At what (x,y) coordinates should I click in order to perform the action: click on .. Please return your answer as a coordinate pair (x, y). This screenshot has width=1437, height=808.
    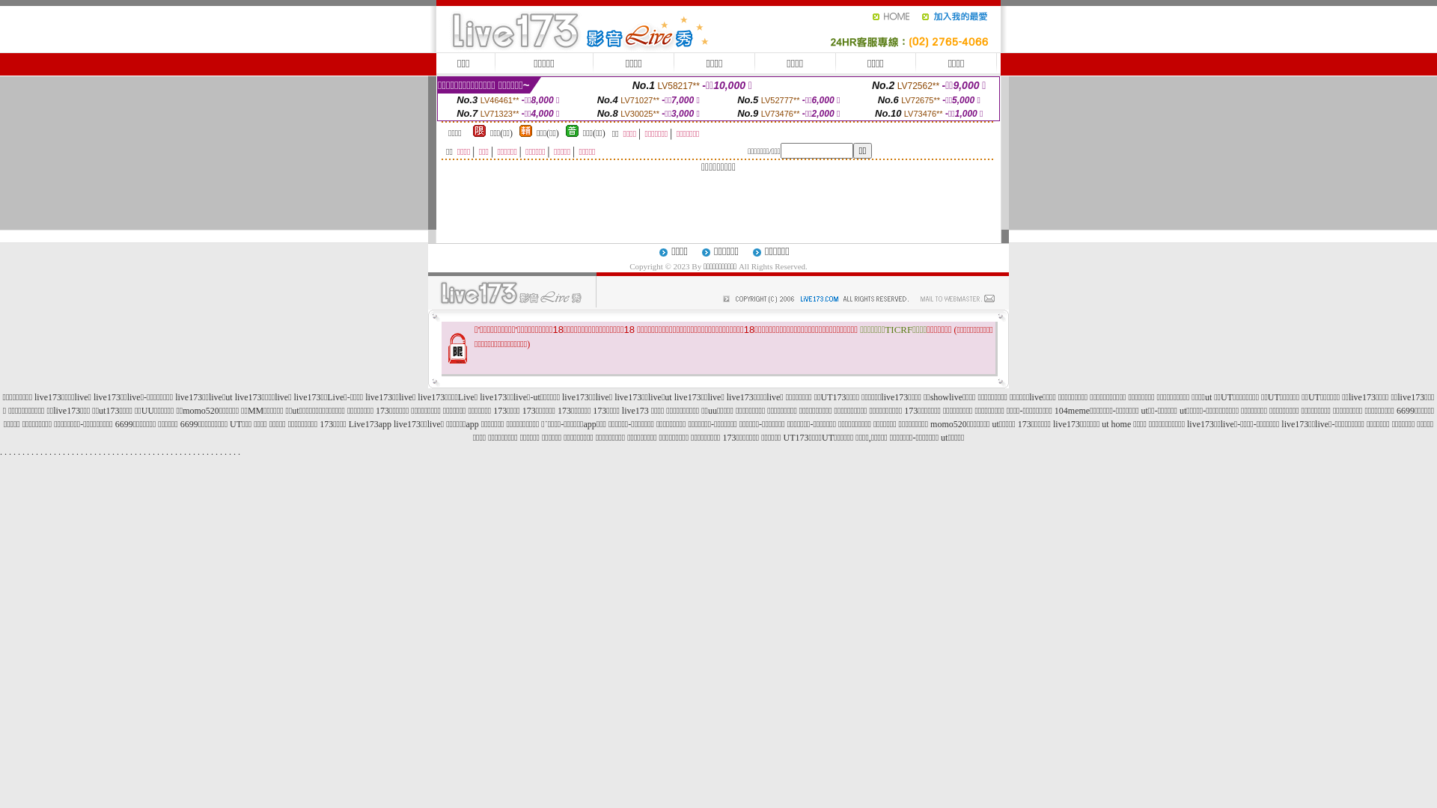
    Looking at the image, I should click on (185, 452).